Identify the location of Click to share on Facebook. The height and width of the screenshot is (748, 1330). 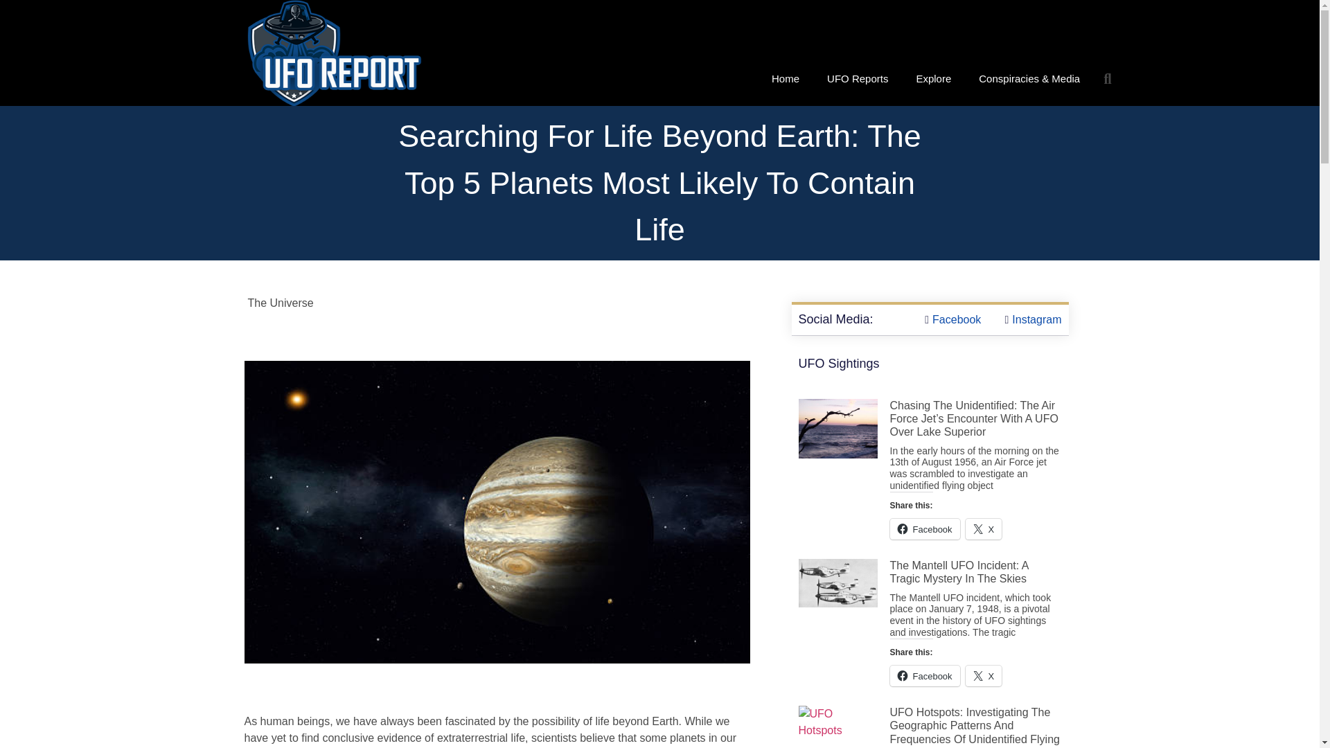
(924, 529).